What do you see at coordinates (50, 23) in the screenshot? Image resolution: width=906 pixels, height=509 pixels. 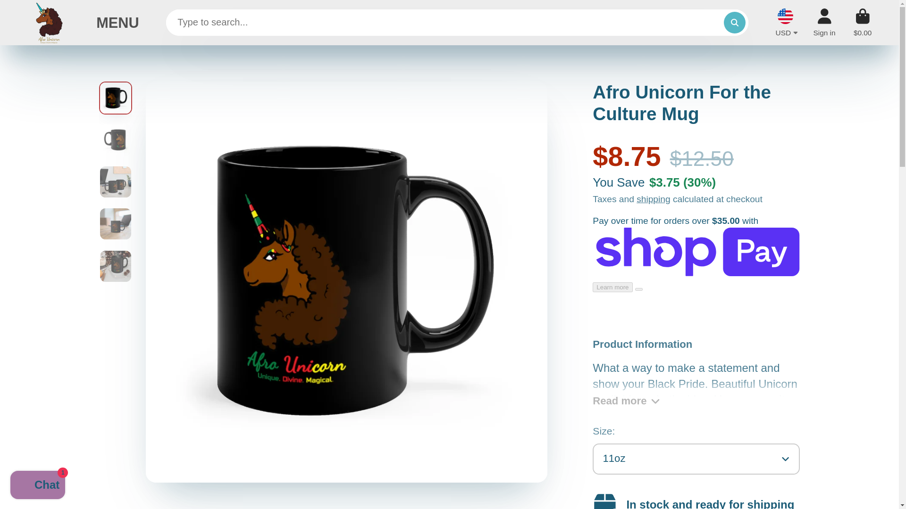 I see `Logo` at bounding box center [50, 23].